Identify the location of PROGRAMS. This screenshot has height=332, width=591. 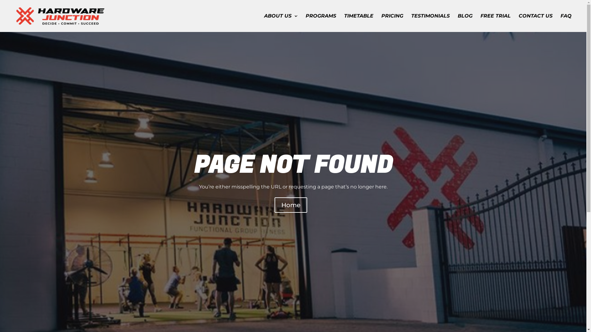
(321, 23).